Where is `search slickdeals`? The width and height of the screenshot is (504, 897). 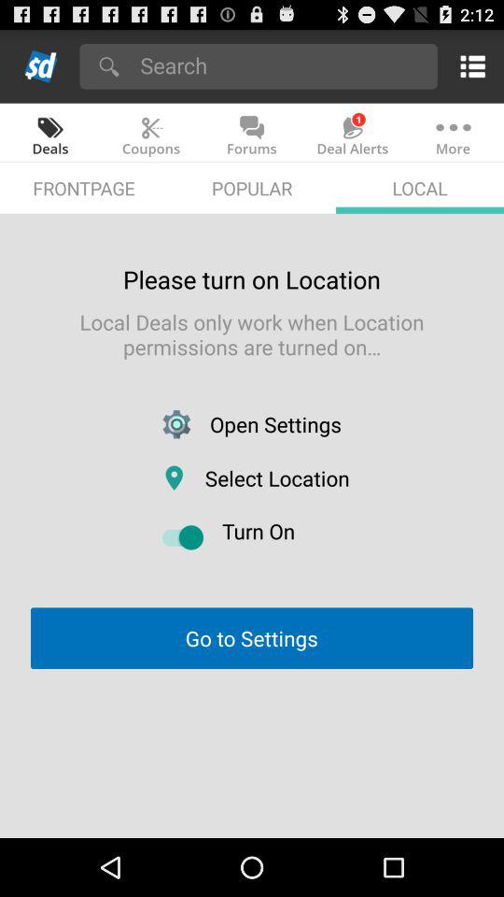 search slickdeals is located at coordinates (282, 65).